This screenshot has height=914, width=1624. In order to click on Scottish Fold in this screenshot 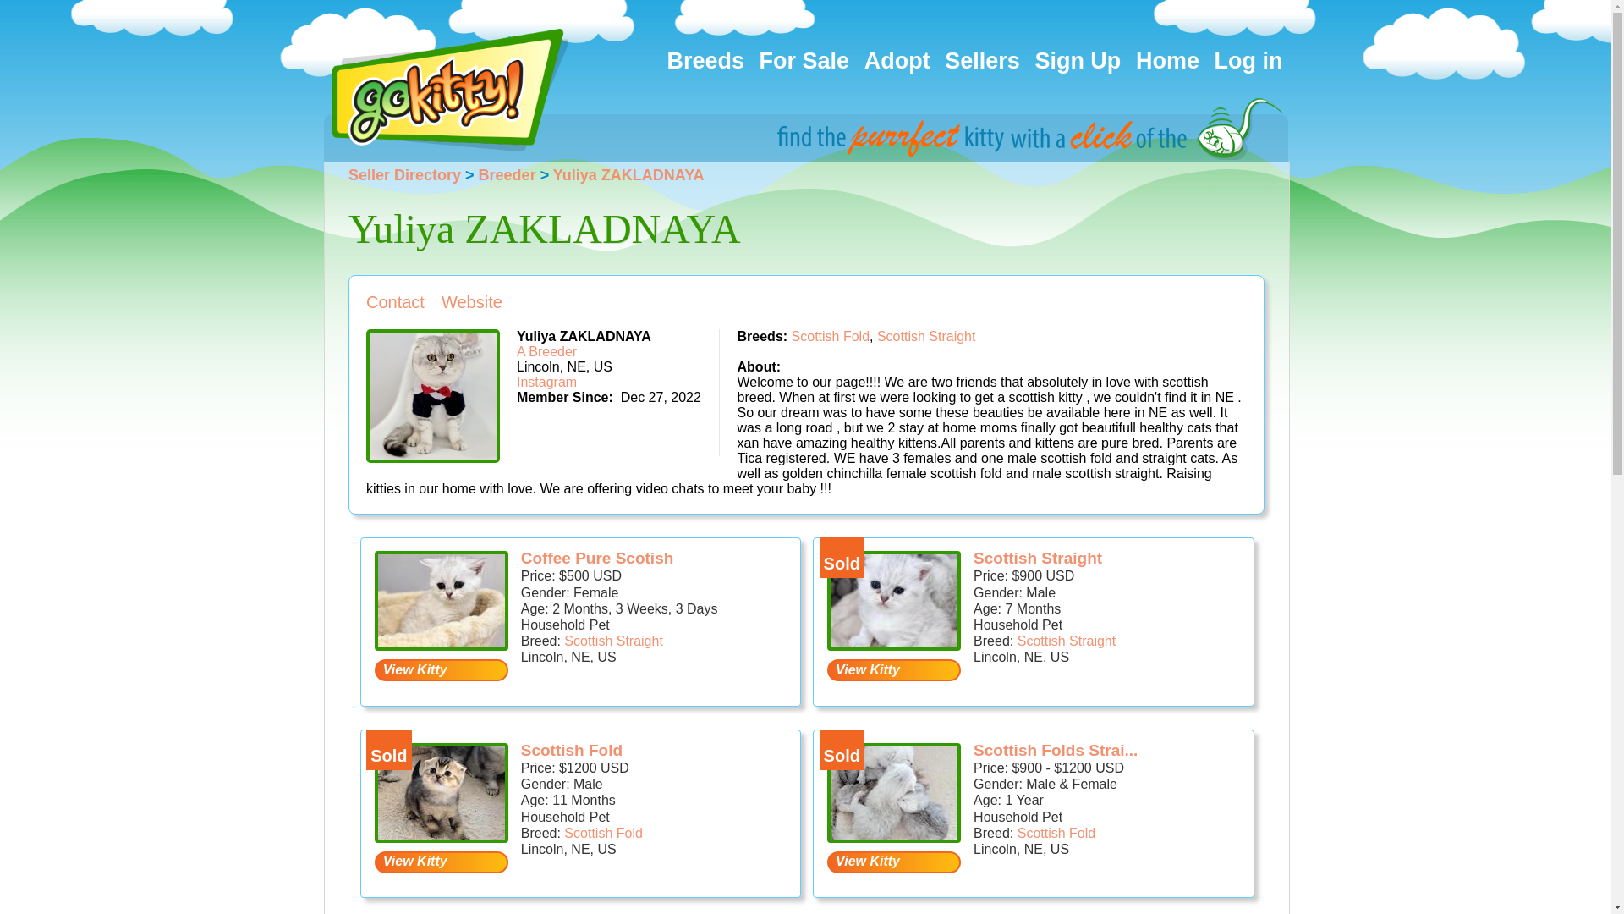, I will do `click(831, 336)`.